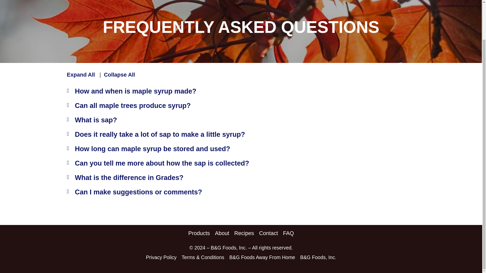  What do you see at coordinates (152, 149) in the screenshot?
I see `How long can maple syrup be stored and used?` at bounding box center [152, 149].